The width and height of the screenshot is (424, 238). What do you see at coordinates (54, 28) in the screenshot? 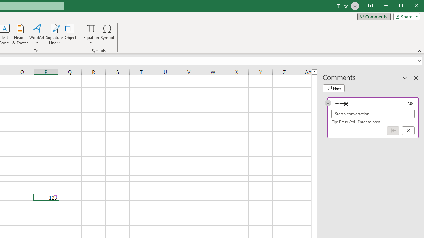
I see `Signature Line` at bounding box center [54, 28].